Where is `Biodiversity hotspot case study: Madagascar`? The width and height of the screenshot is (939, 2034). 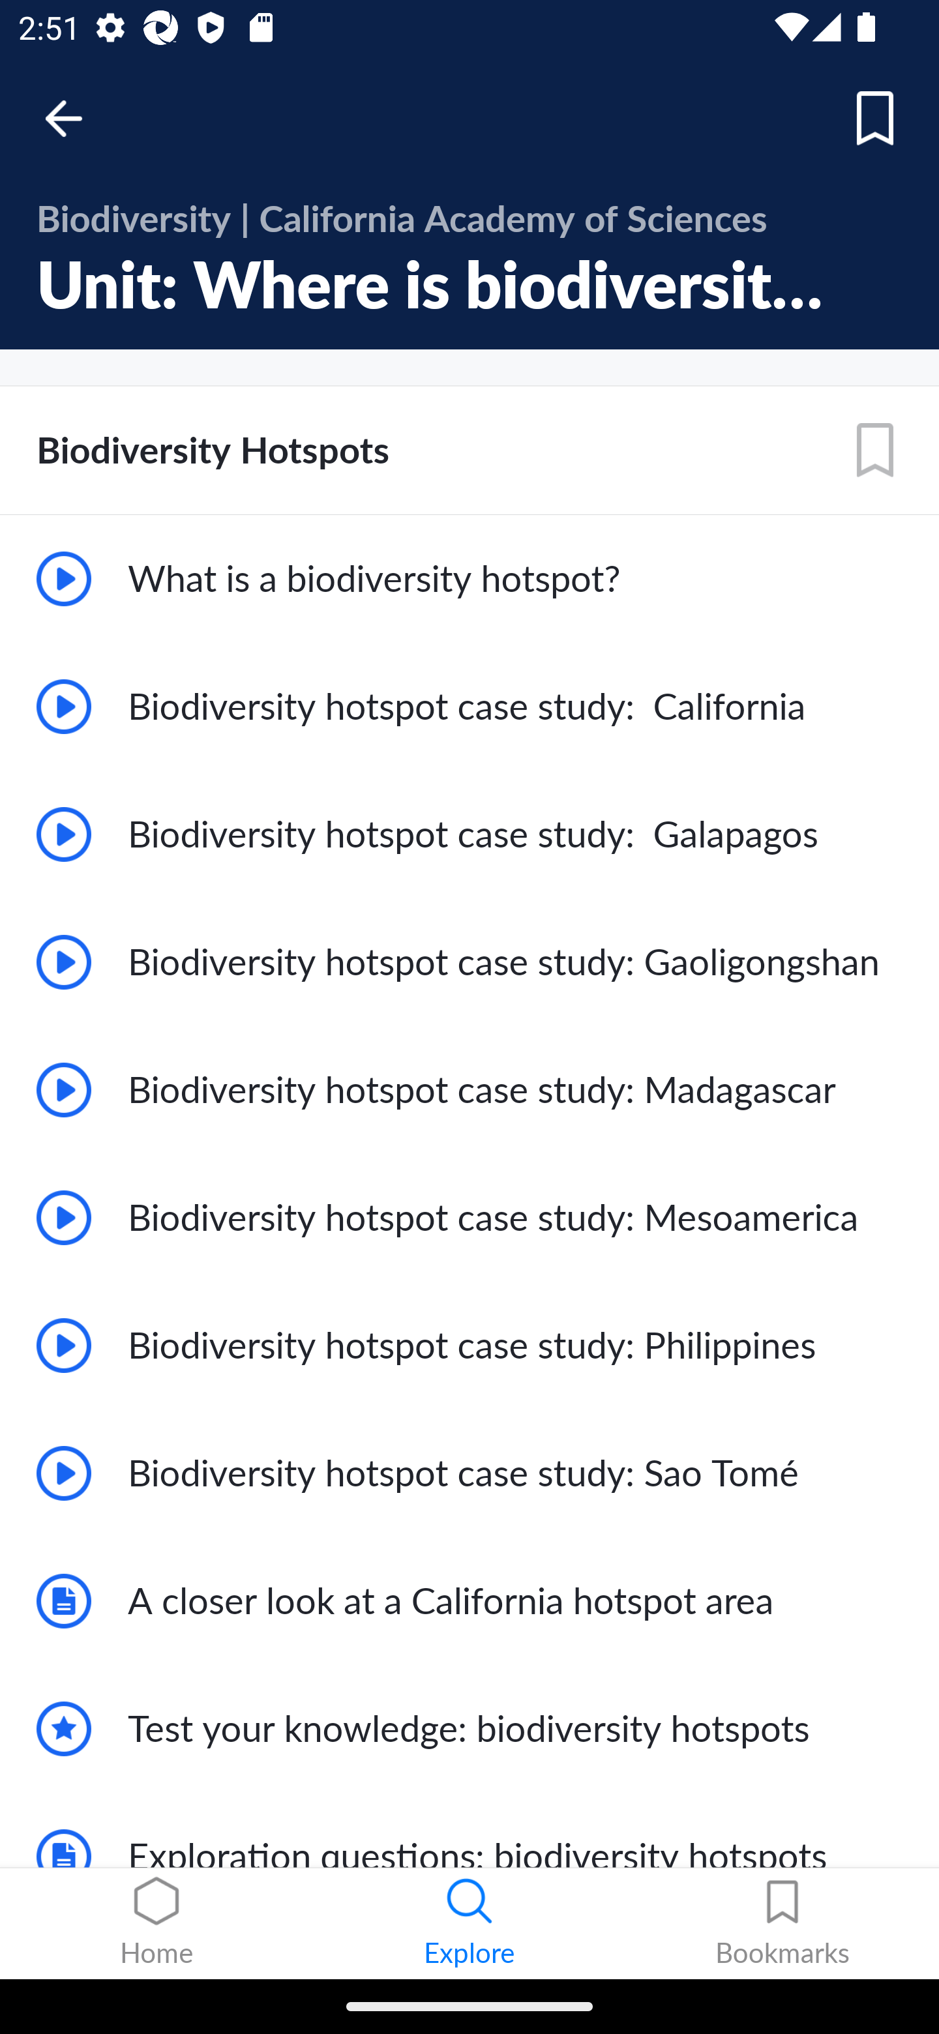 Biodiversity hotspot case study: Madagascar is located at coordinates (469, 1089).